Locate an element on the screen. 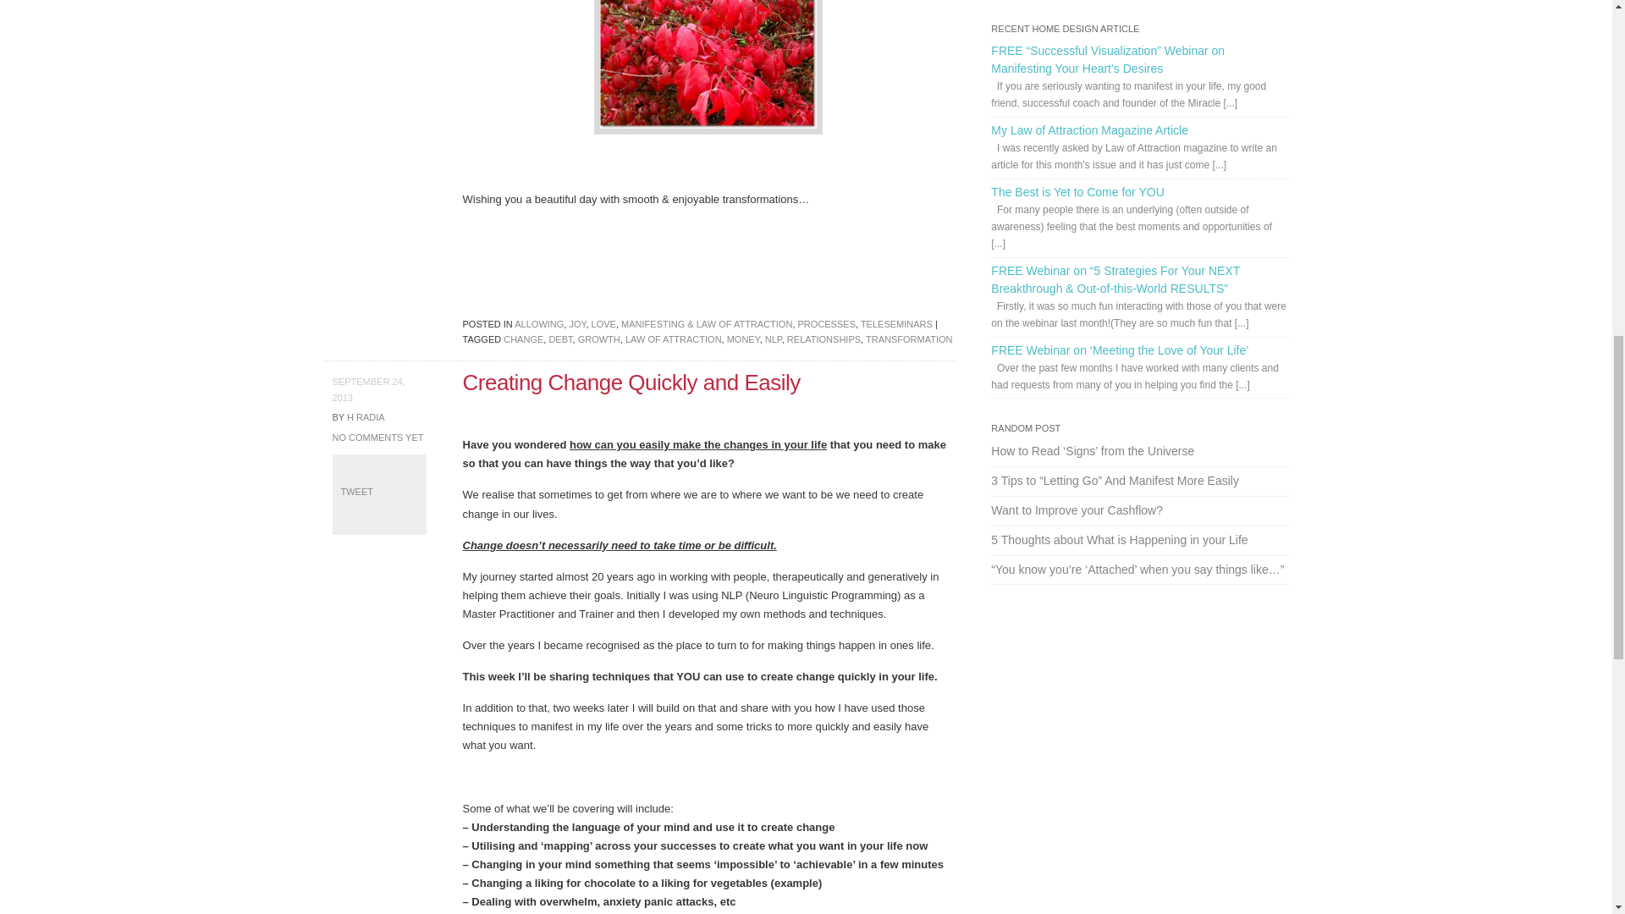 This screenshot has height=914, width=1625. Creating Change Quickly and Easily is located at coordinates (631, 383).